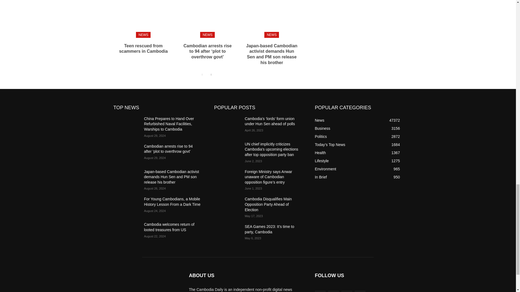 This screenshot has width=520, height=292. I want to click on Teen rescued from scammers in Cambodia, so click(144, 48).